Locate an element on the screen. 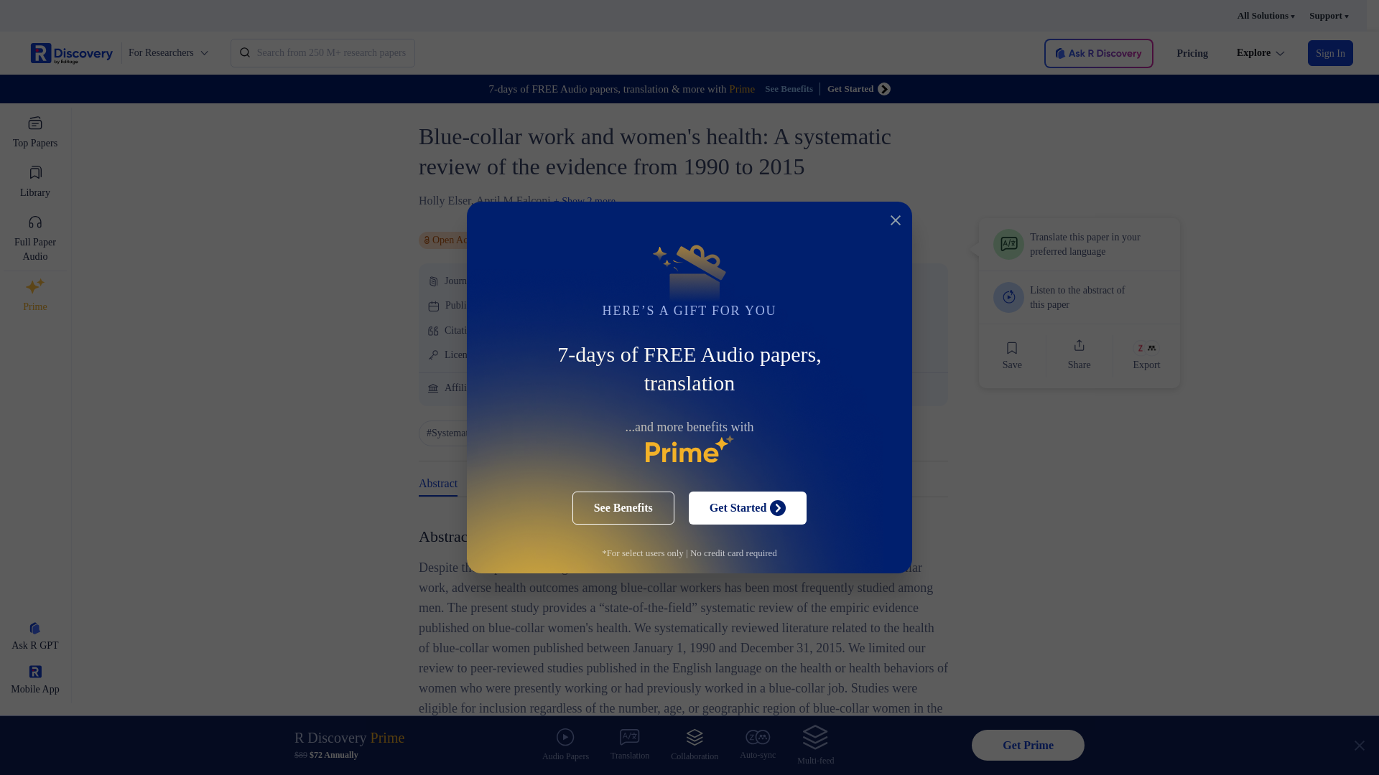  cc-by-nc-nd is located at coordinates (526, 354).